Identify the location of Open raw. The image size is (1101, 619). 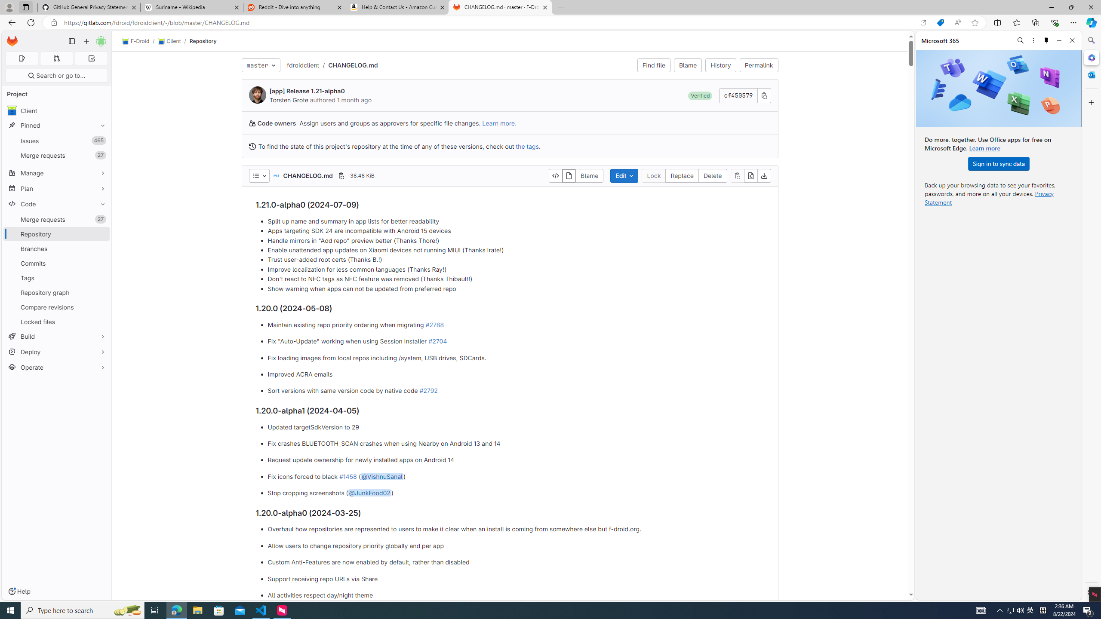
(750, 175).